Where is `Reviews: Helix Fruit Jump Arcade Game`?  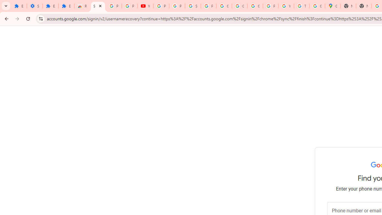
Reviews: Helix Fruit Jump Arcade Game is located at coordinates (82, 6).